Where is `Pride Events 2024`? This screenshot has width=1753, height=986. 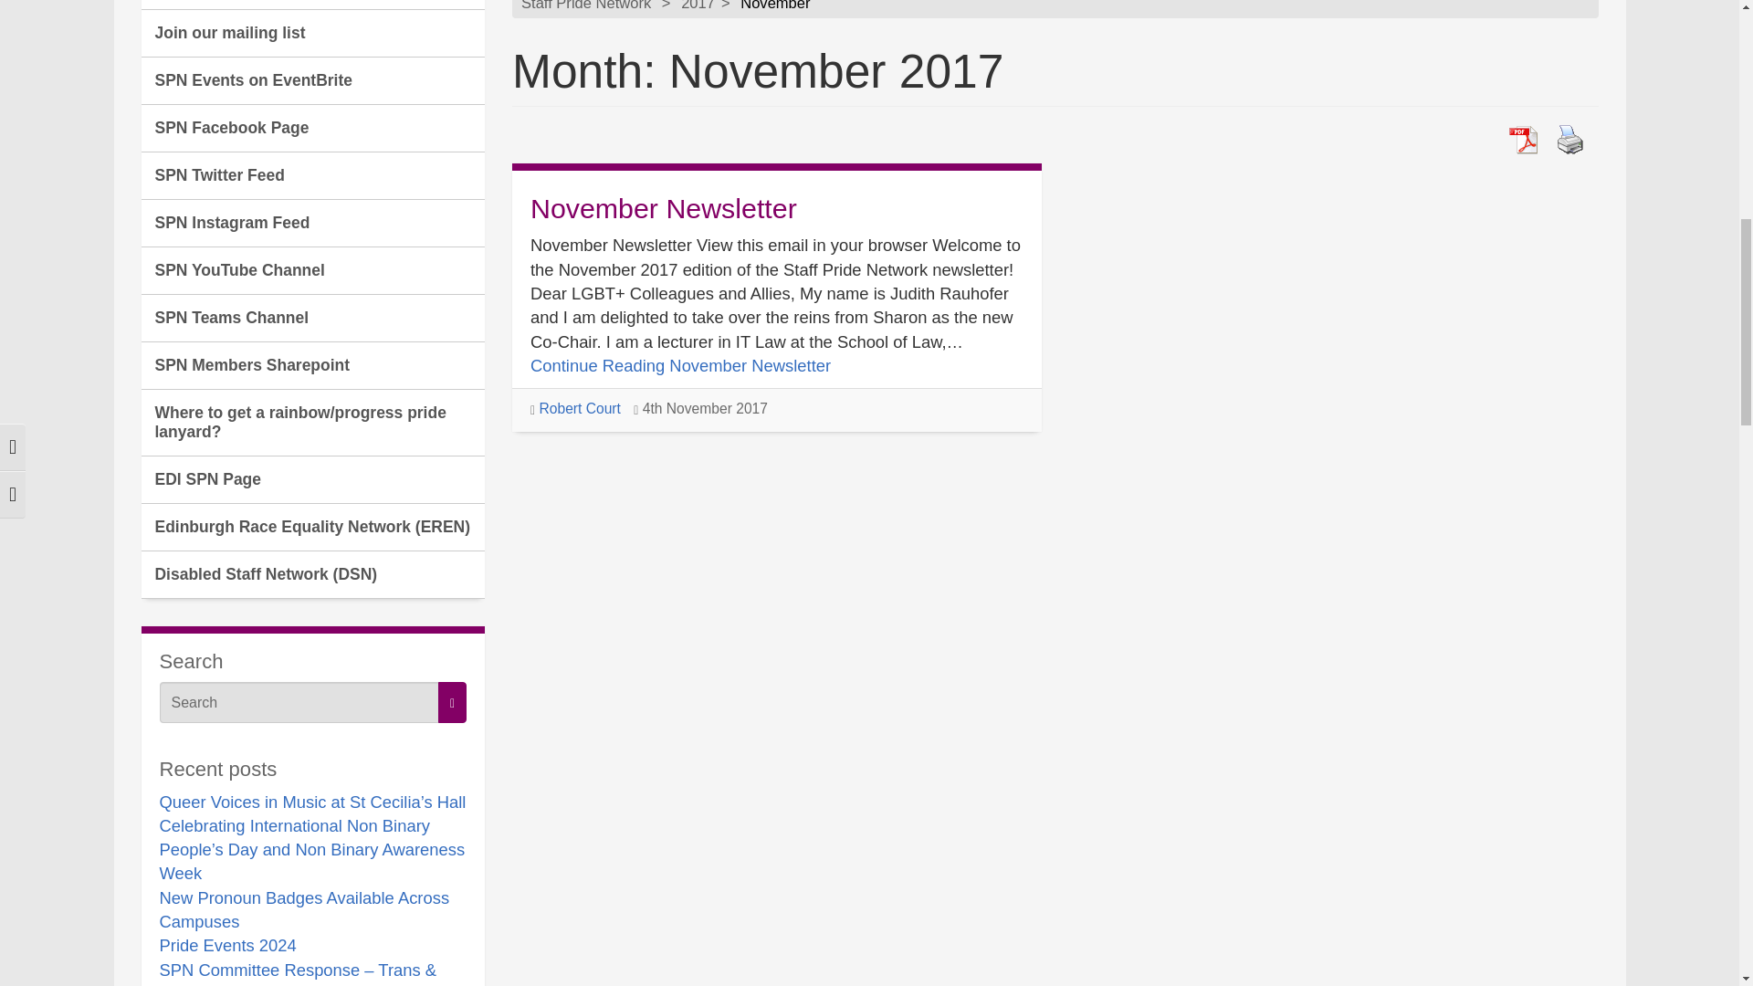 Pride Events 2024 is located at coordinates (227, 945).